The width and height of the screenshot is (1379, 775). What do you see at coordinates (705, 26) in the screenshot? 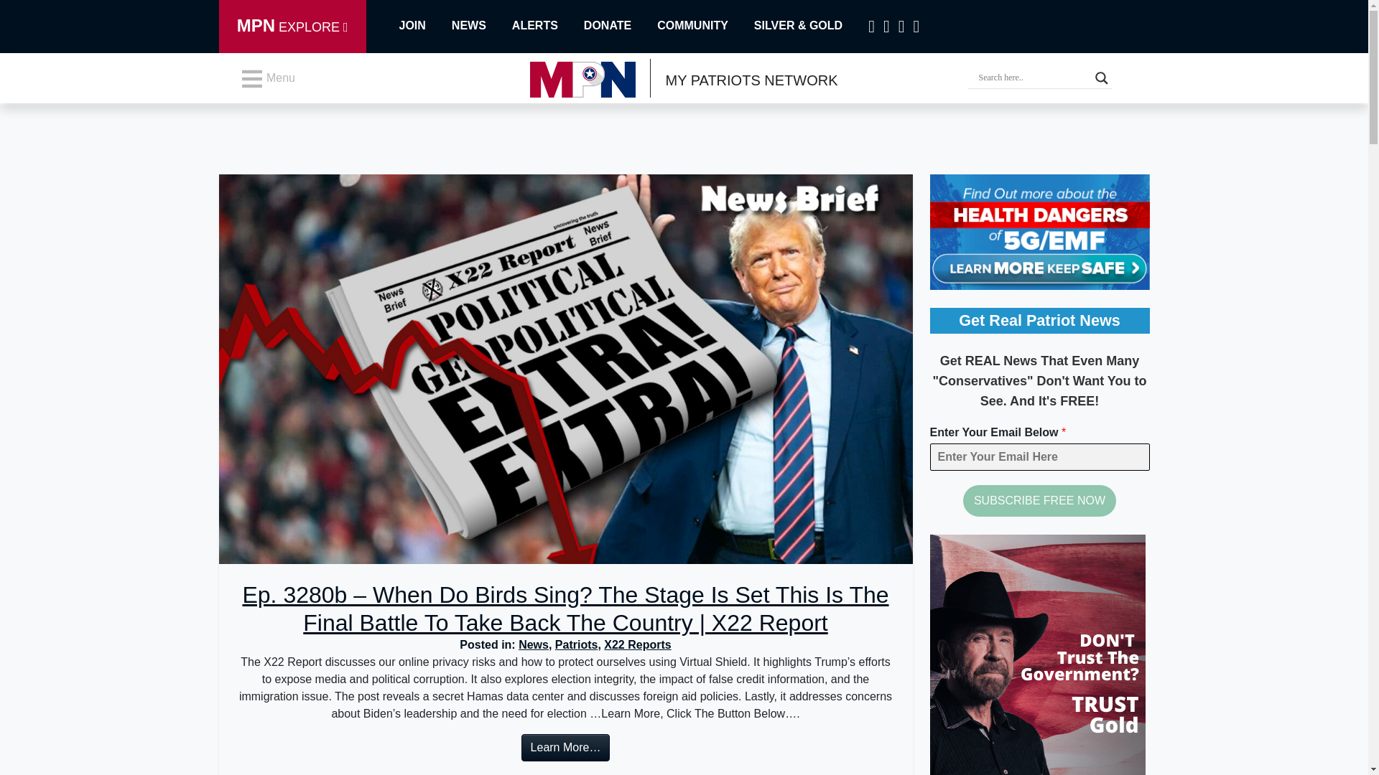
I see `COMMUNITY` at bounding box center [705, 26].